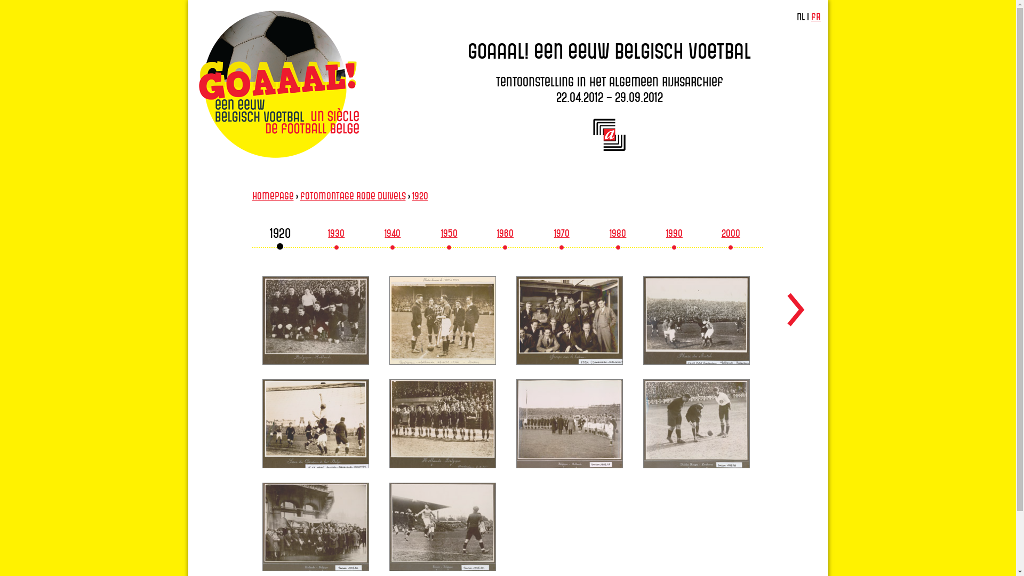  Describe the element at coordinates (353, 196) in the screenshot. I see `Fotomontage Rode Duivels` at that location.